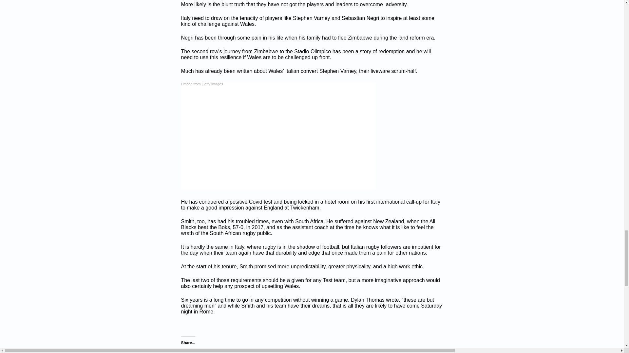 This screenshot has height=353, width=629. Describe the element at coordinates (199, 351) in the screenshot. I see `Click to share on Facebook` at that location.